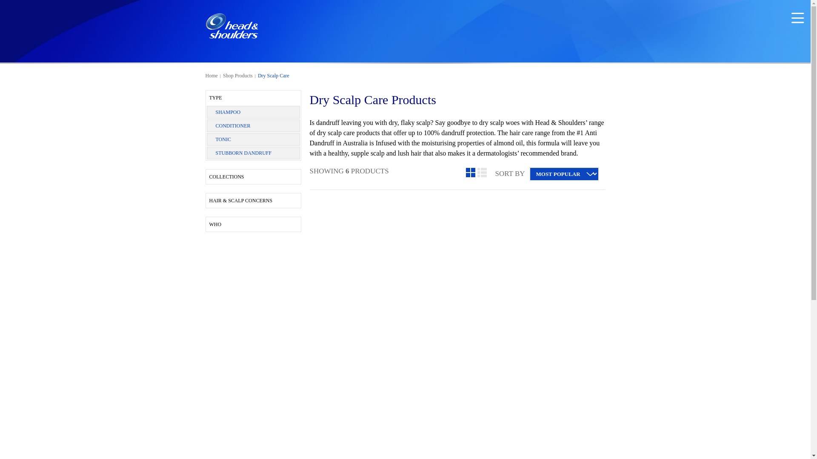 The width and height of the screenshot is (817, 459). Describe the element at coordinates (223, 139) in the screenshot. I see `TONIC` at that location.